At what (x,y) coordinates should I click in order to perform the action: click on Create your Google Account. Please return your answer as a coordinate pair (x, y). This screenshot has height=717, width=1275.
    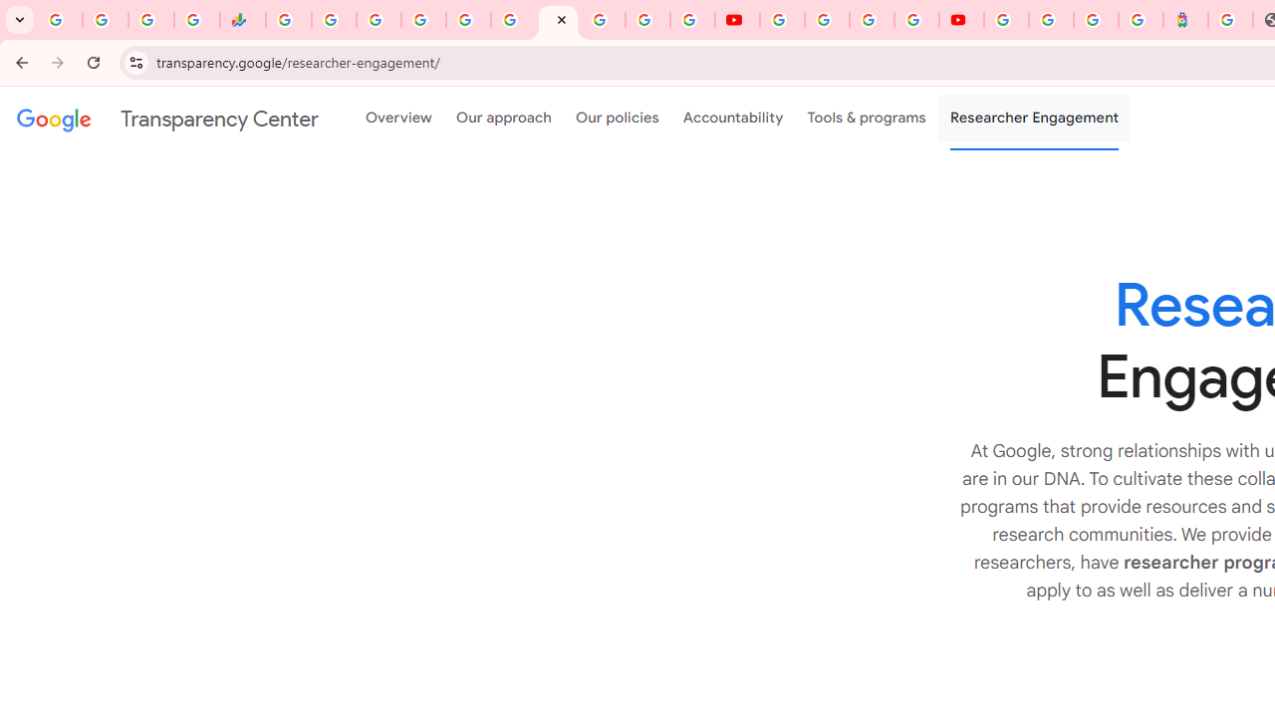
    Looking at the image, I should click on (872, 20).